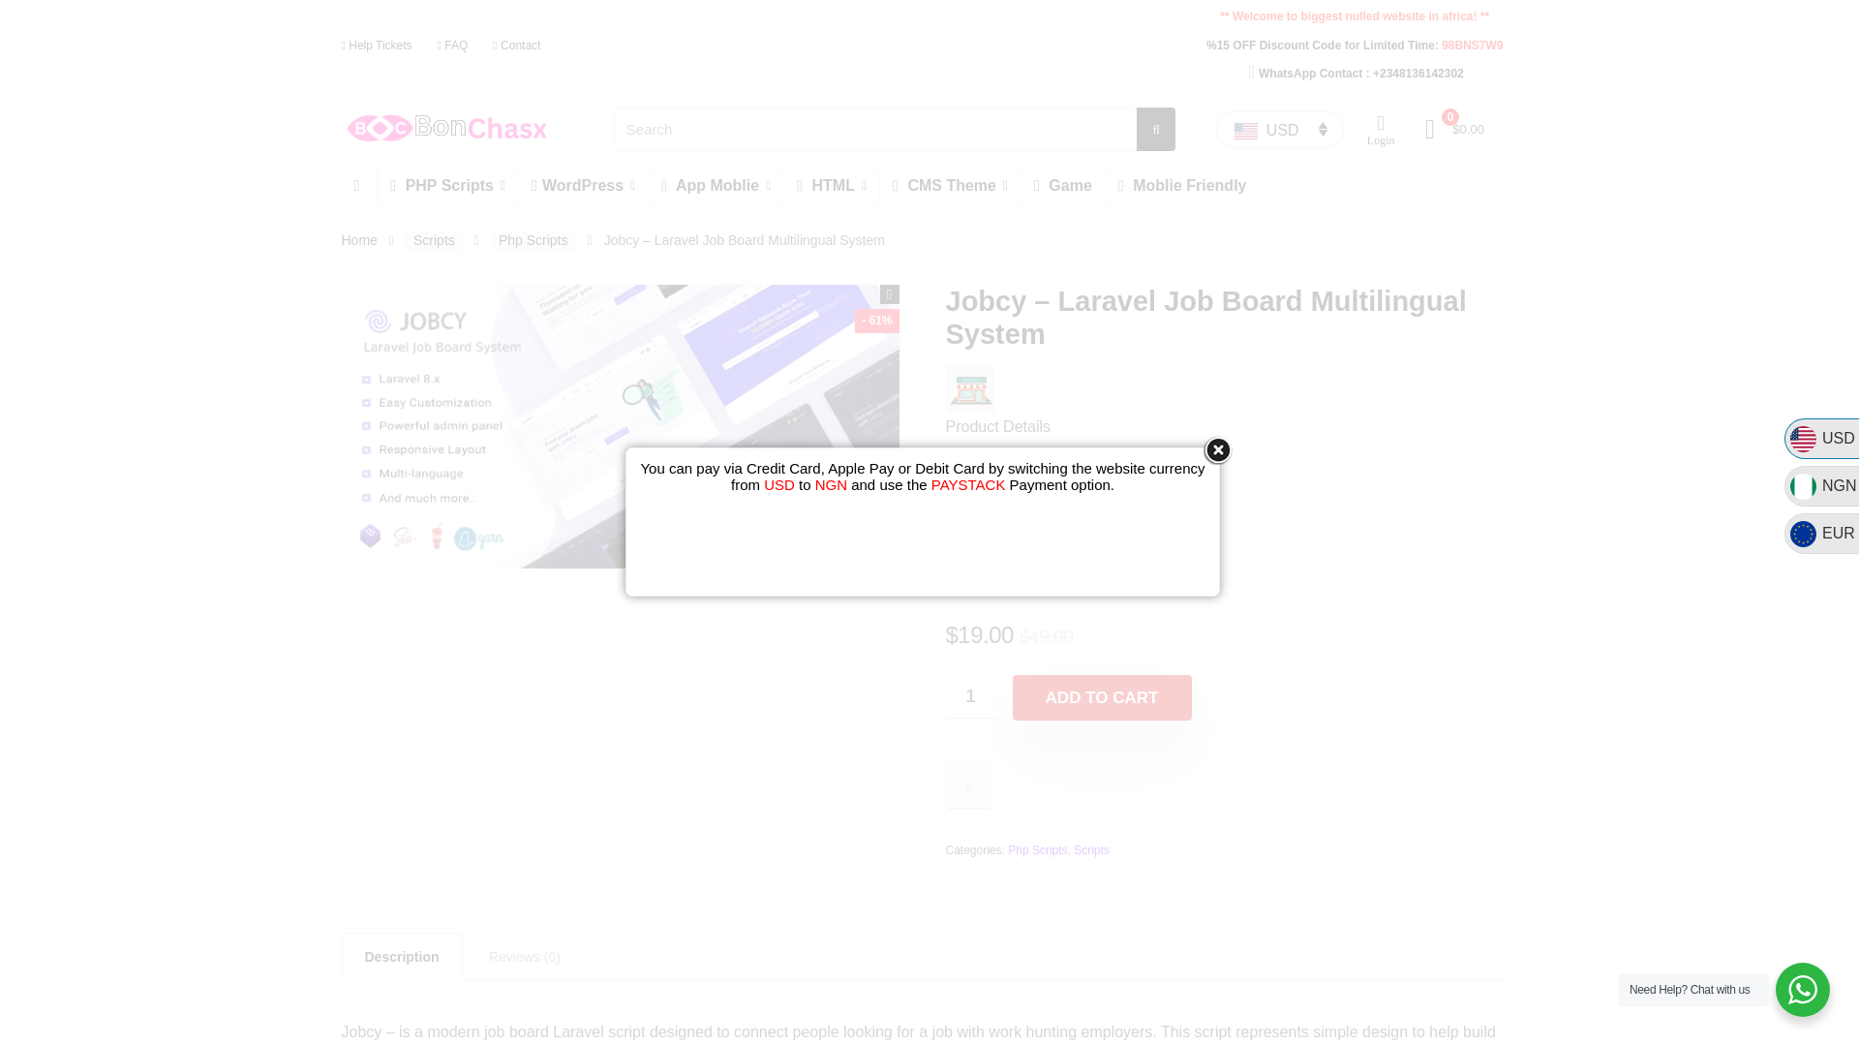  I want to click on USD, so click(1280, 130).